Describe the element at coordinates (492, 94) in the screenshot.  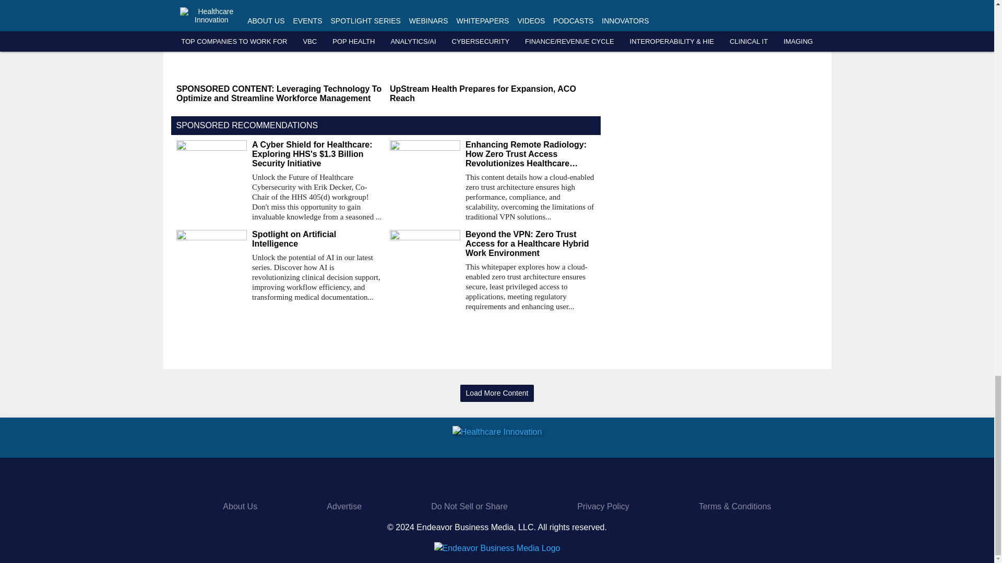
I see `UpStream Health Prepares for Expansion, ACO Reach` at that location.